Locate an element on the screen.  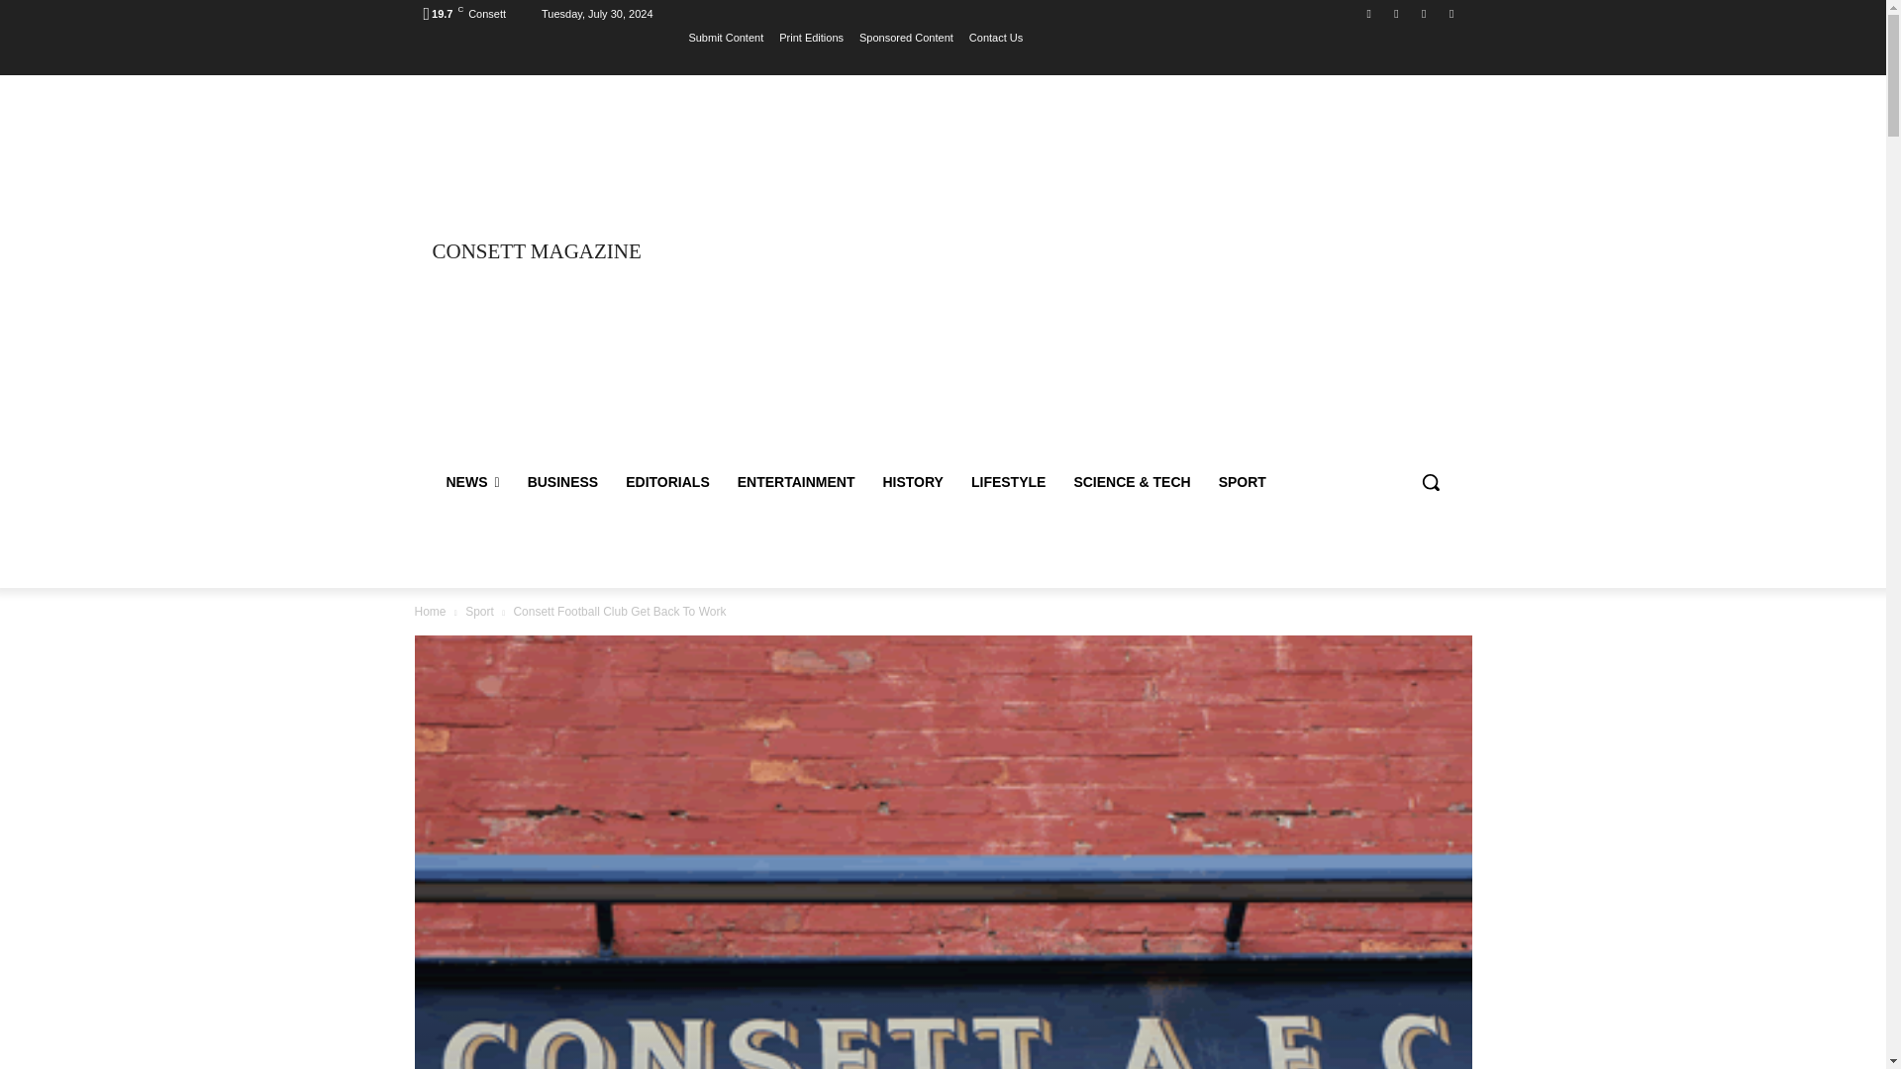
Contact Us is located at coordinates (996, 37).